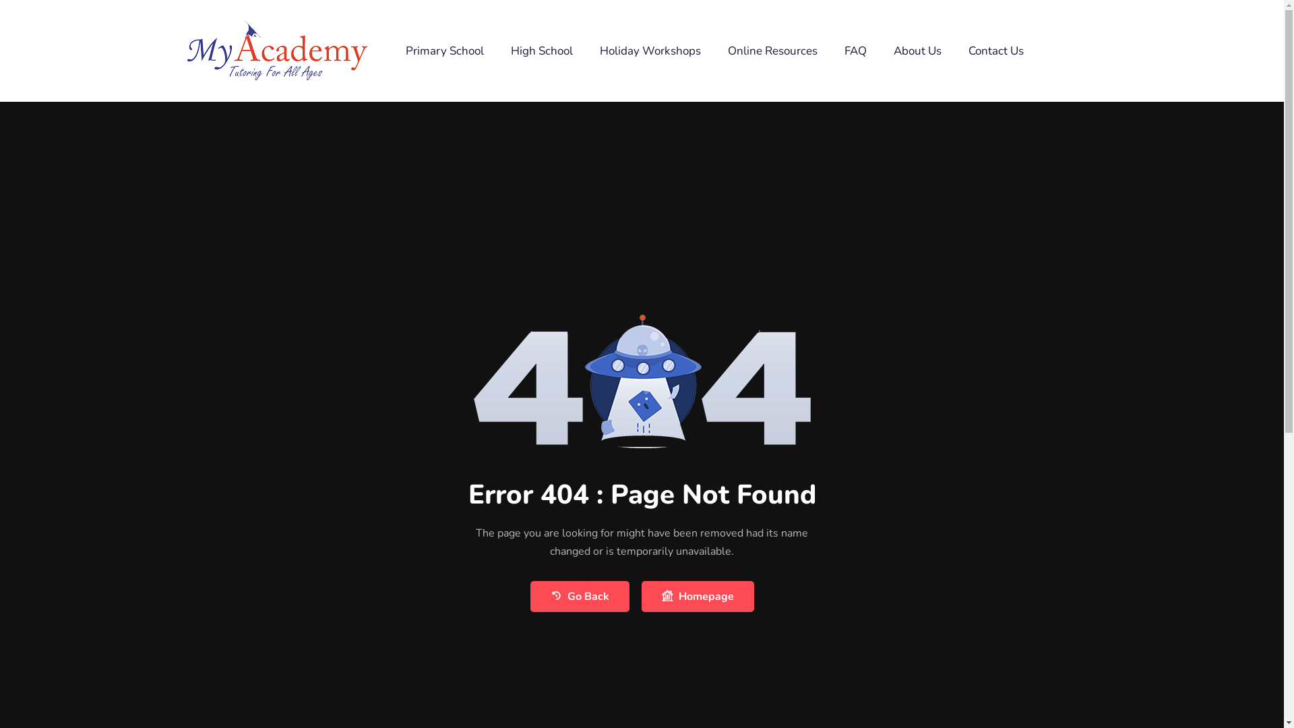  What do you see at coordinates (650, 51) in the screenshot?
I see `Holiday Workshops` at bounding box center [650, 51].